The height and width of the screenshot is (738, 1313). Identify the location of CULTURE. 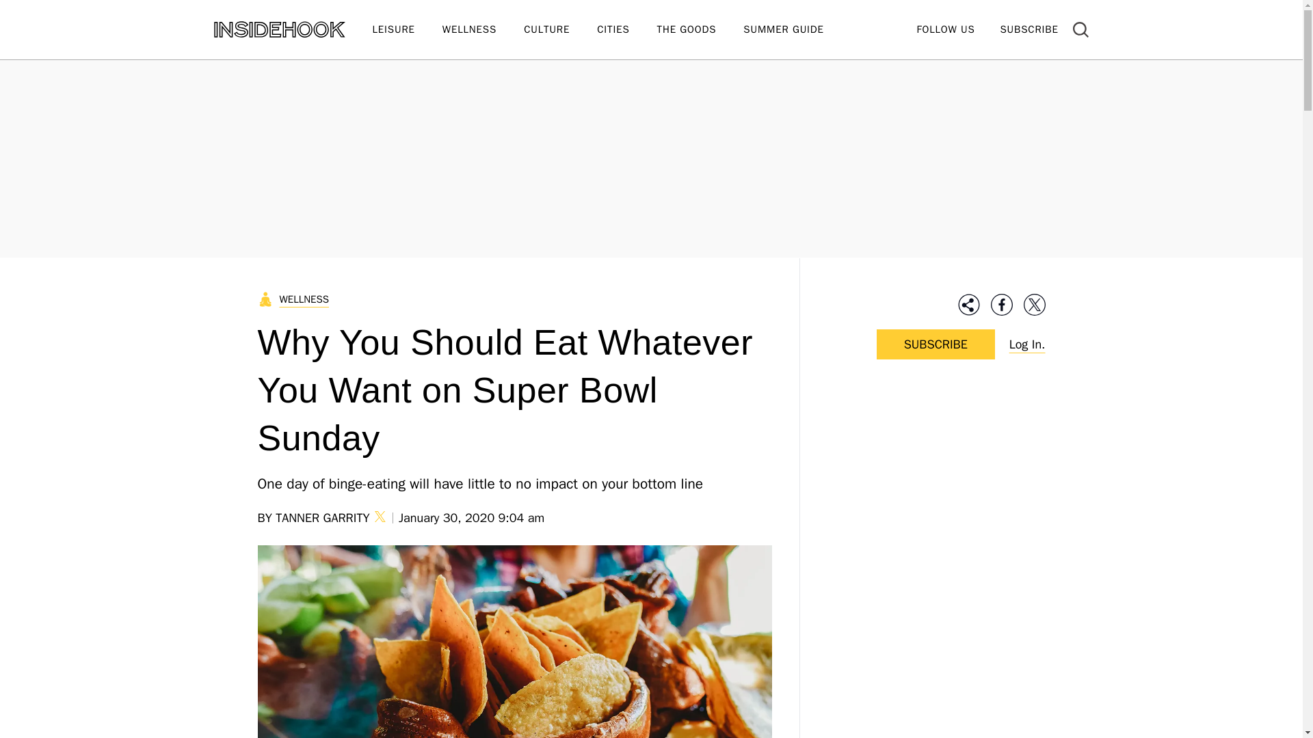
(561, 30).